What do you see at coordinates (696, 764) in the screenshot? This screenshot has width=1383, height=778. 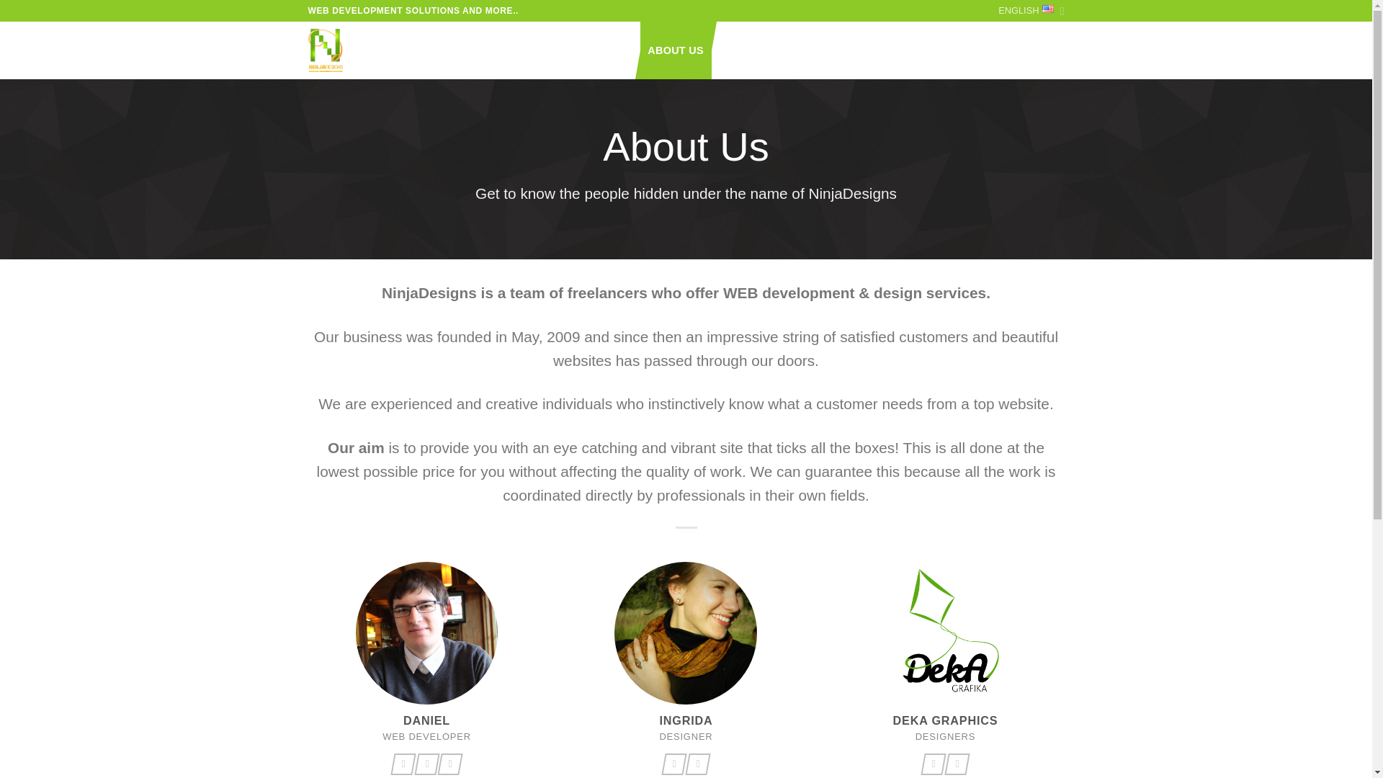 I see `Send us an email` at bounding box center [696, 764].